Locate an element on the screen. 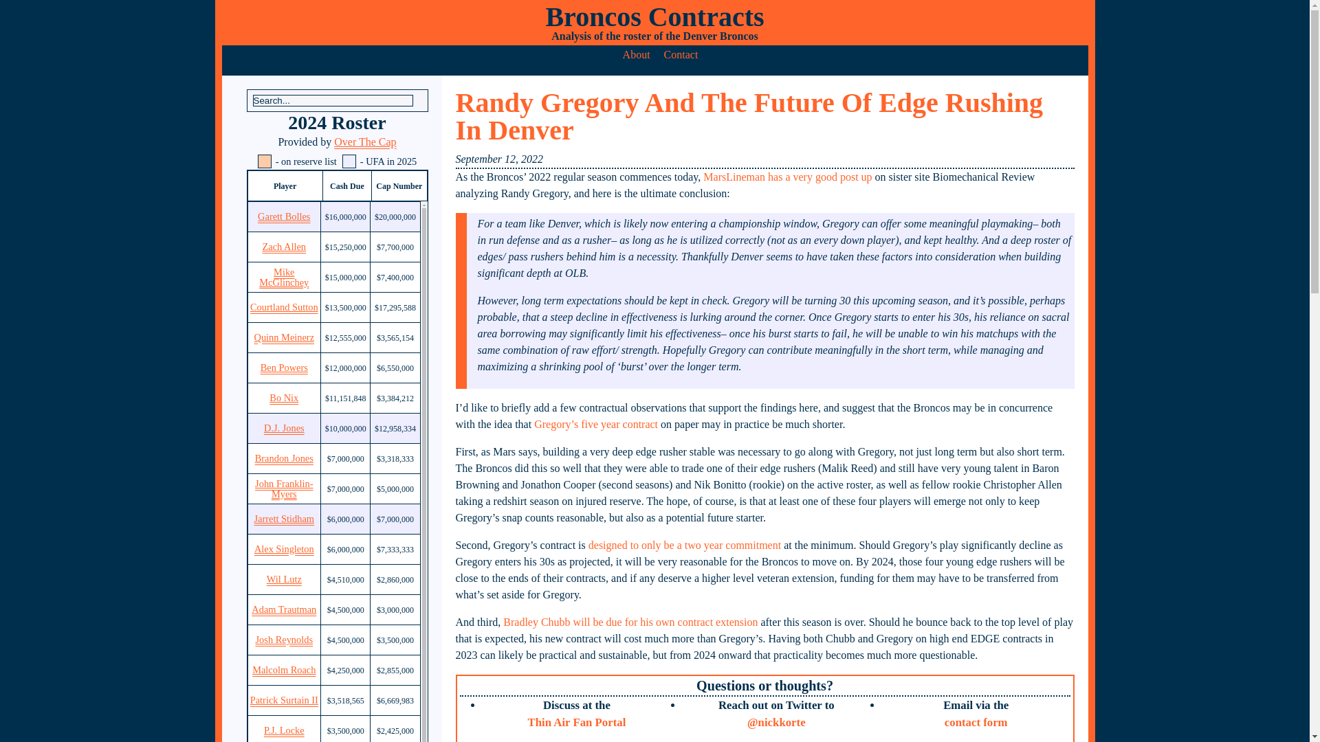 Image resolution: width=1320 pixels, height=742 pixels. MarsLineman has a very good post up is located at coordinates (787, 177).